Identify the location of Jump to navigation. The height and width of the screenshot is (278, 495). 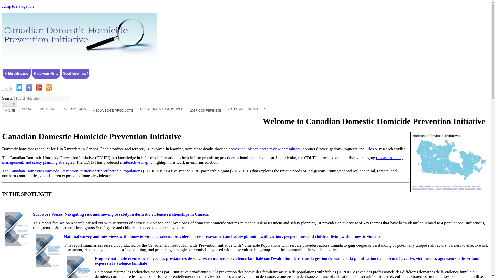
(18, 6).